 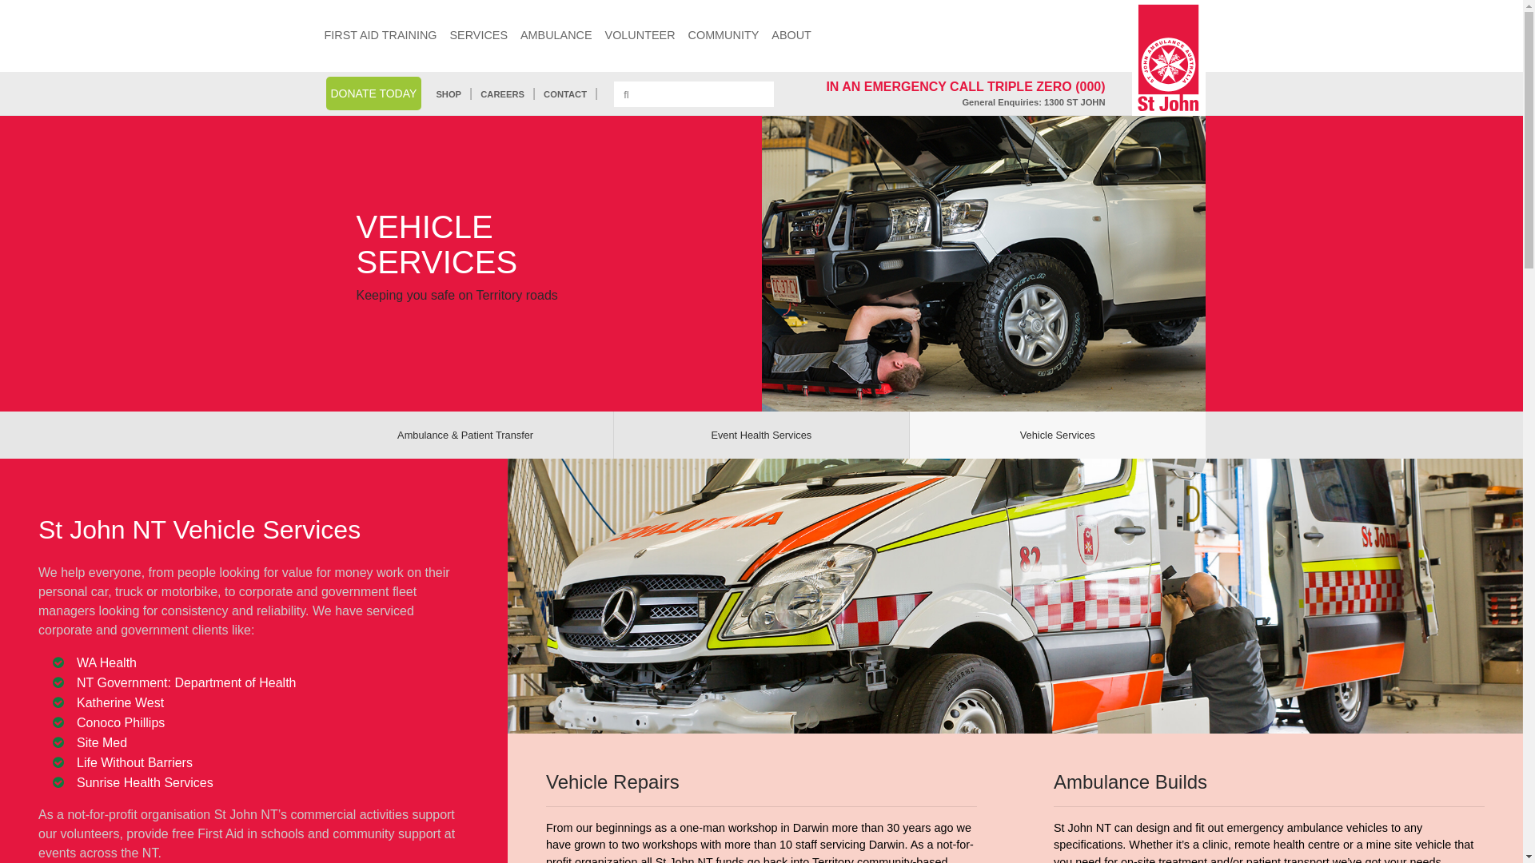 I want to click on CONTACT, so click(x=565, y=94).